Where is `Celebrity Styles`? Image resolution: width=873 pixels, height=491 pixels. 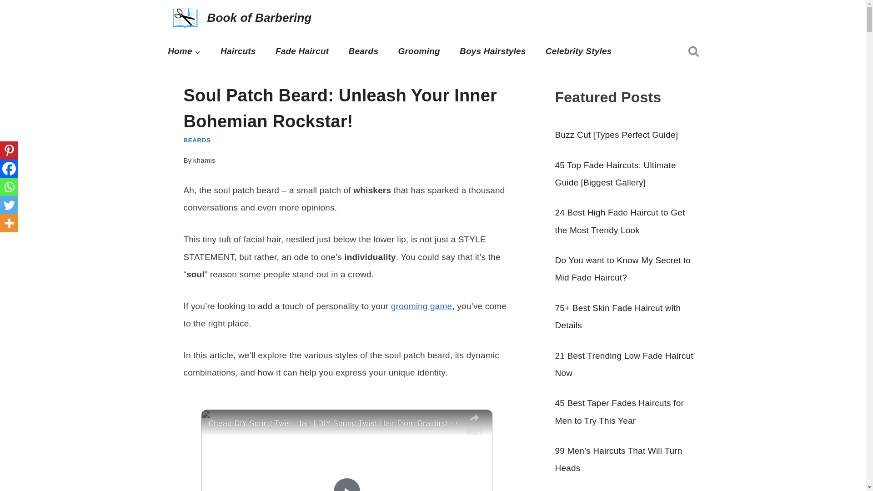 Celebrity Styles is located at coordinates (578, 51).